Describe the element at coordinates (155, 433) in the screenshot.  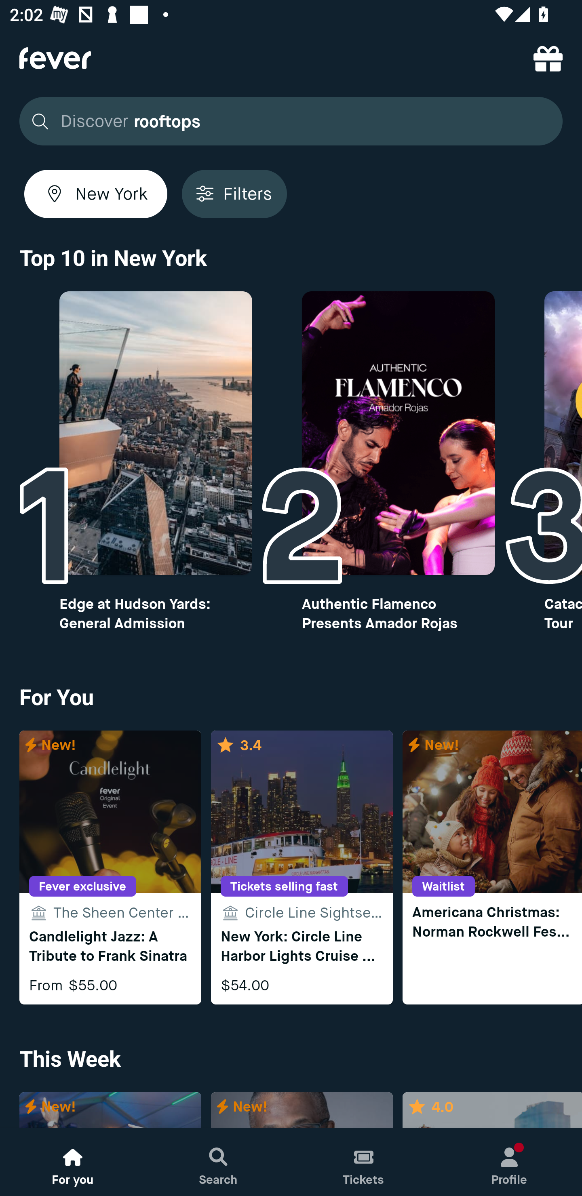
I see `Top10 image` at that location.